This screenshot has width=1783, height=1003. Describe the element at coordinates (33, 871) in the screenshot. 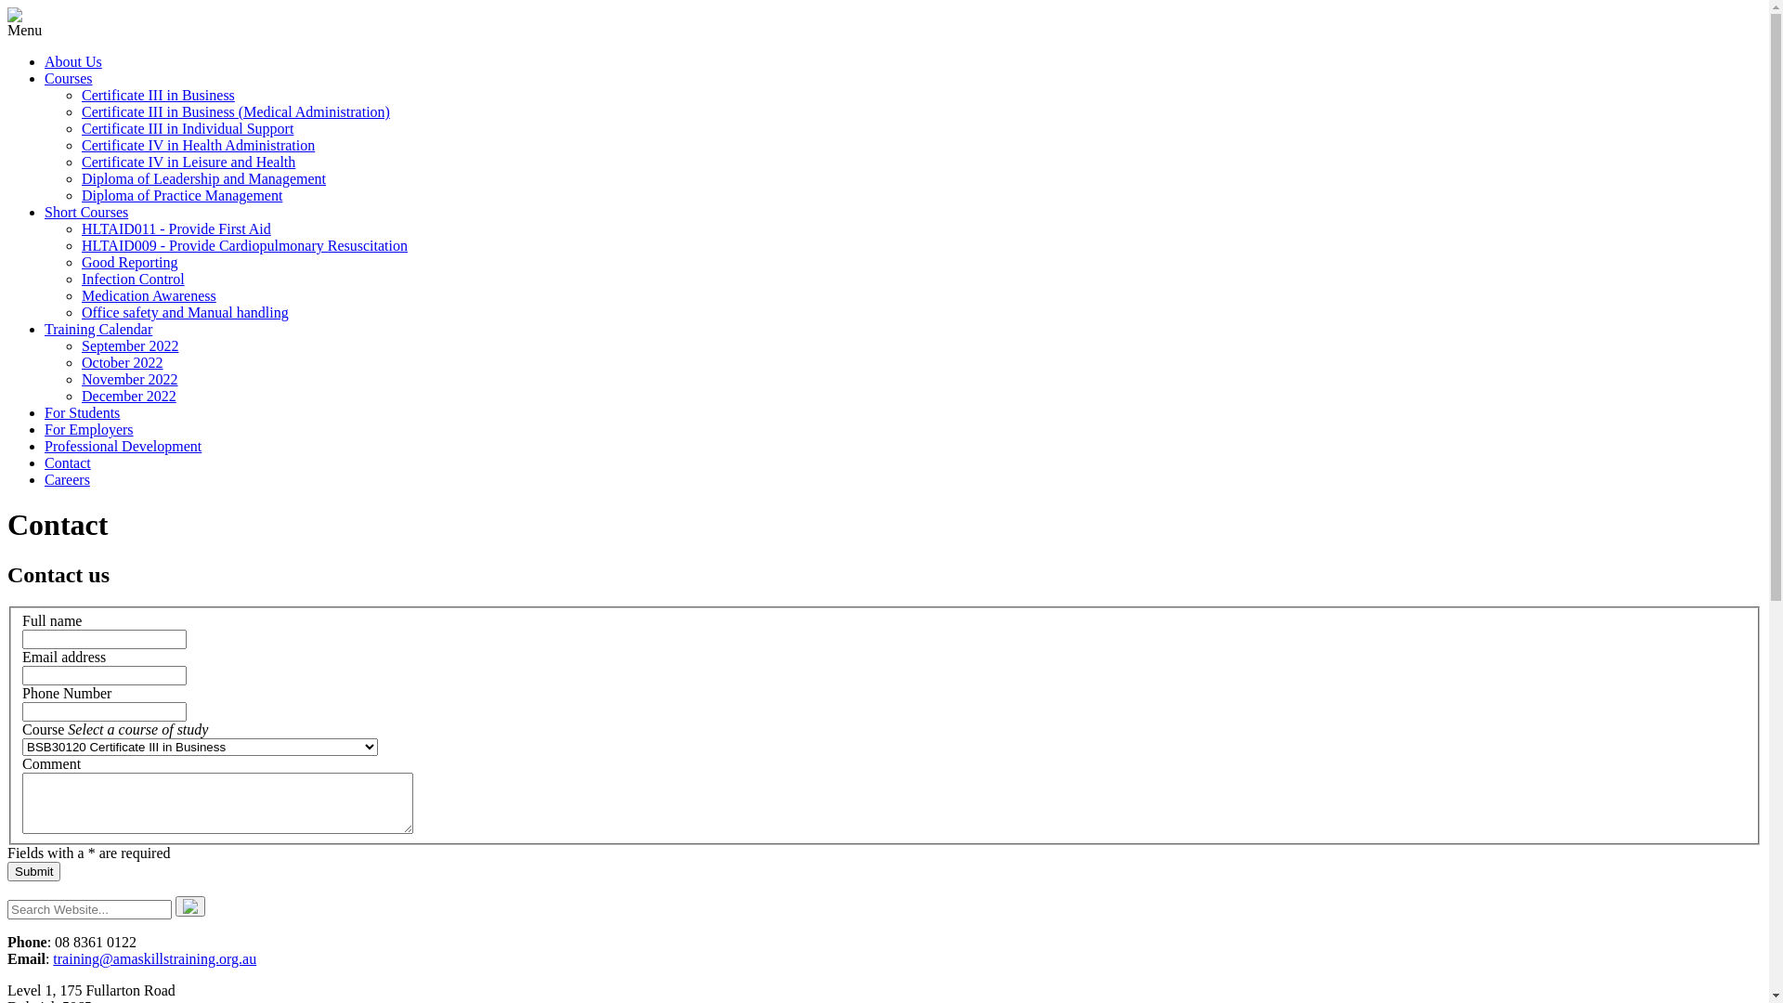

I see `Submit` at that location.